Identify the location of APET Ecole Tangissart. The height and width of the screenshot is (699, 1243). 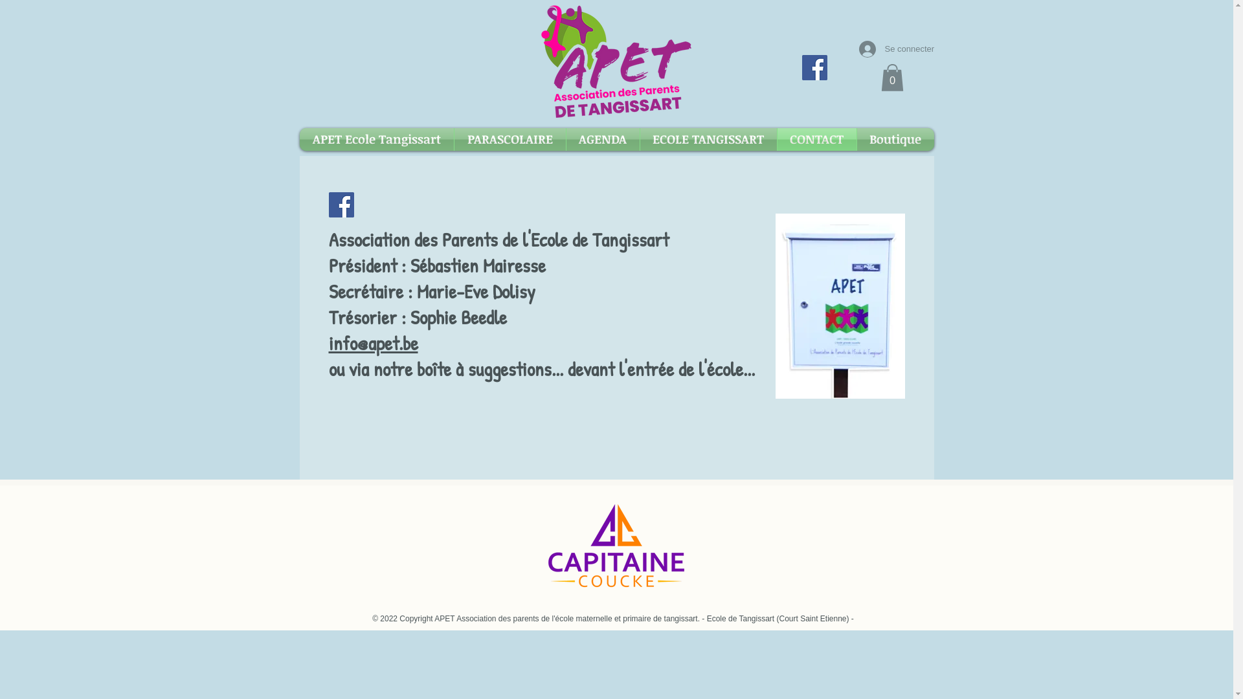
(376, 140).